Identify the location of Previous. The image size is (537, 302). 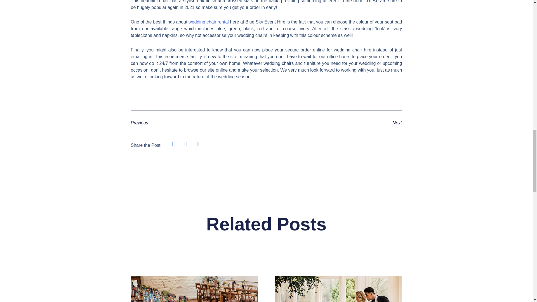
(199, 123).